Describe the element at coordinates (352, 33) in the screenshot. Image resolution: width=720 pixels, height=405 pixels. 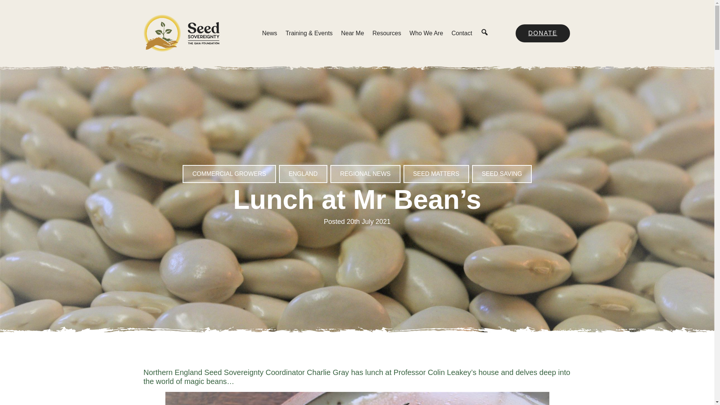
I see `Near Me` at that location.